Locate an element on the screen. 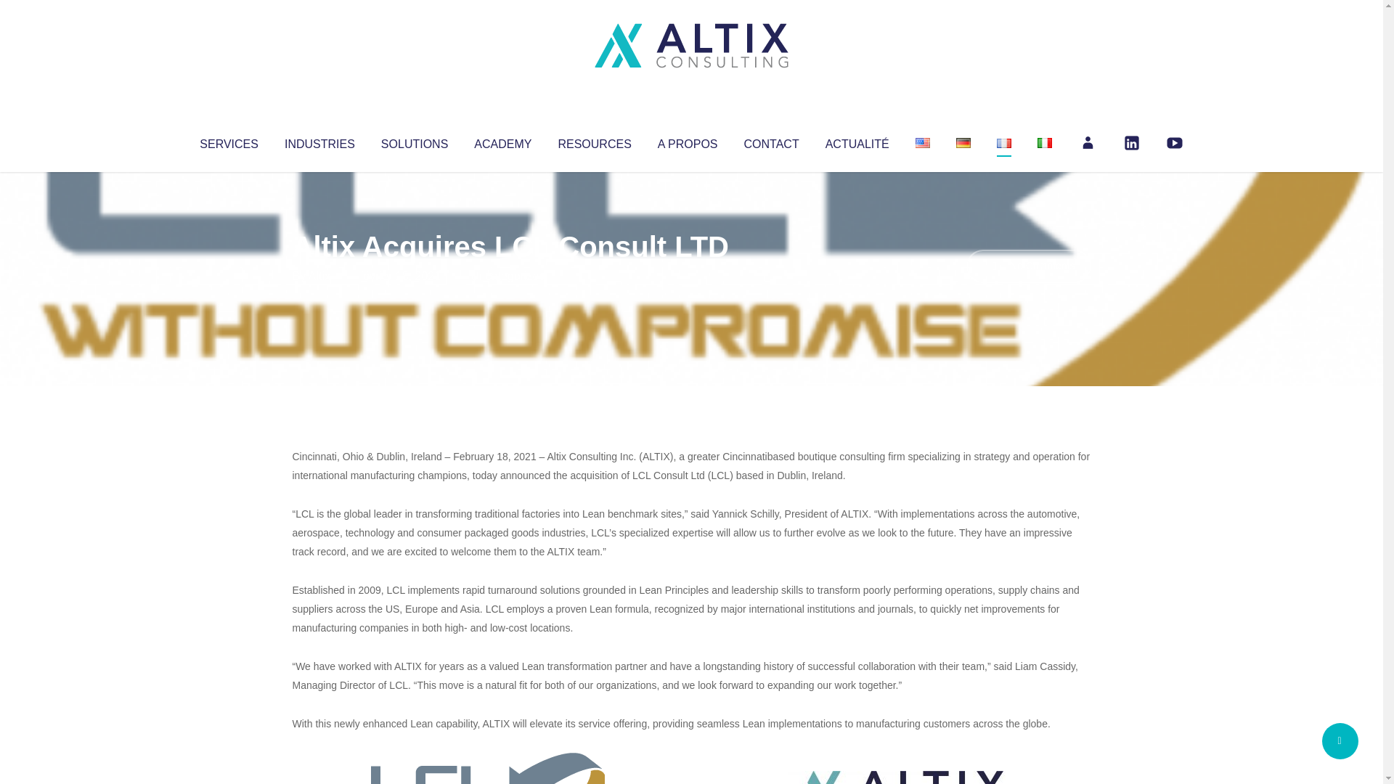  A PROPOS is located at coordinates (688, 141).